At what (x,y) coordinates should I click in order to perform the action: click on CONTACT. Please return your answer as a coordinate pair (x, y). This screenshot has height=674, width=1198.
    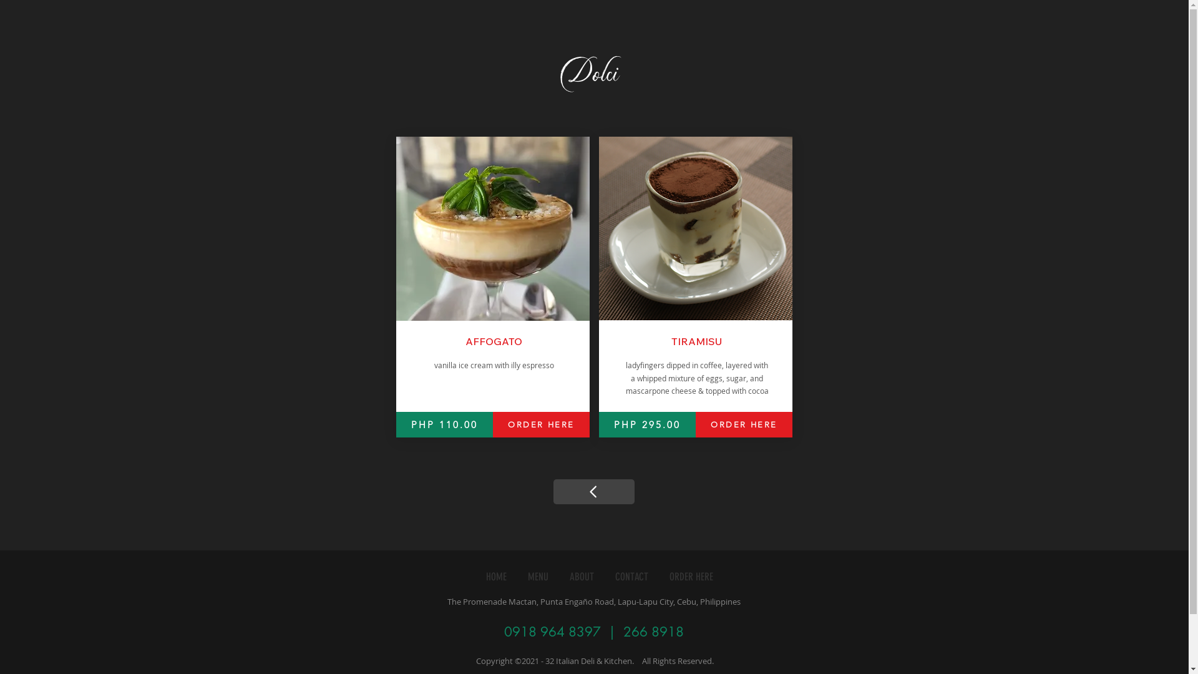
    Looking at the image, I should click on (631, 577).